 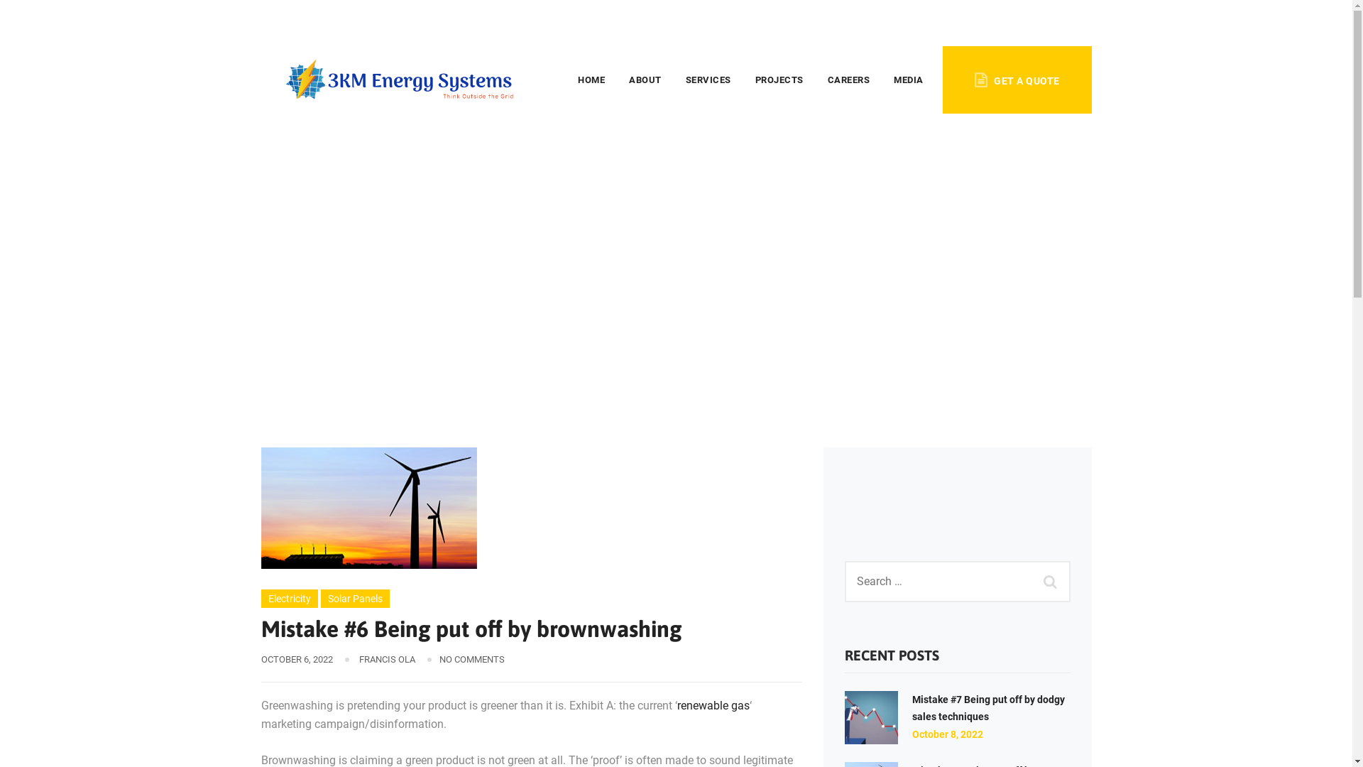 What do you see at coordinates (388, 659) in the screenshot?
I see `FRANCIS OLA` at bounding box center [388, 659].